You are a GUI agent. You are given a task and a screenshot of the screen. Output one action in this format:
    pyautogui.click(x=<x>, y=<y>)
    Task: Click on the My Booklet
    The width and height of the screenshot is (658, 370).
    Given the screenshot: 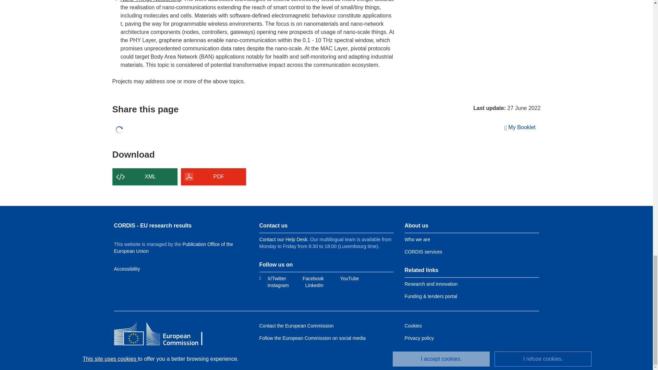 What is the action you would take?
    pyautogui.click(x=520, y=127)
    